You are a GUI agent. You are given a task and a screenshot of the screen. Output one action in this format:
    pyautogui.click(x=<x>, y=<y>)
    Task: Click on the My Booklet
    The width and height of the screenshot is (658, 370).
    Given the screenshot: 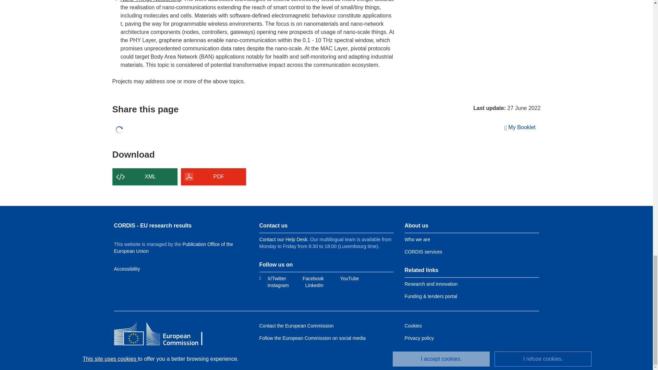 What is the action you would take?
    pyautogui.click(x=520, y=127)
    